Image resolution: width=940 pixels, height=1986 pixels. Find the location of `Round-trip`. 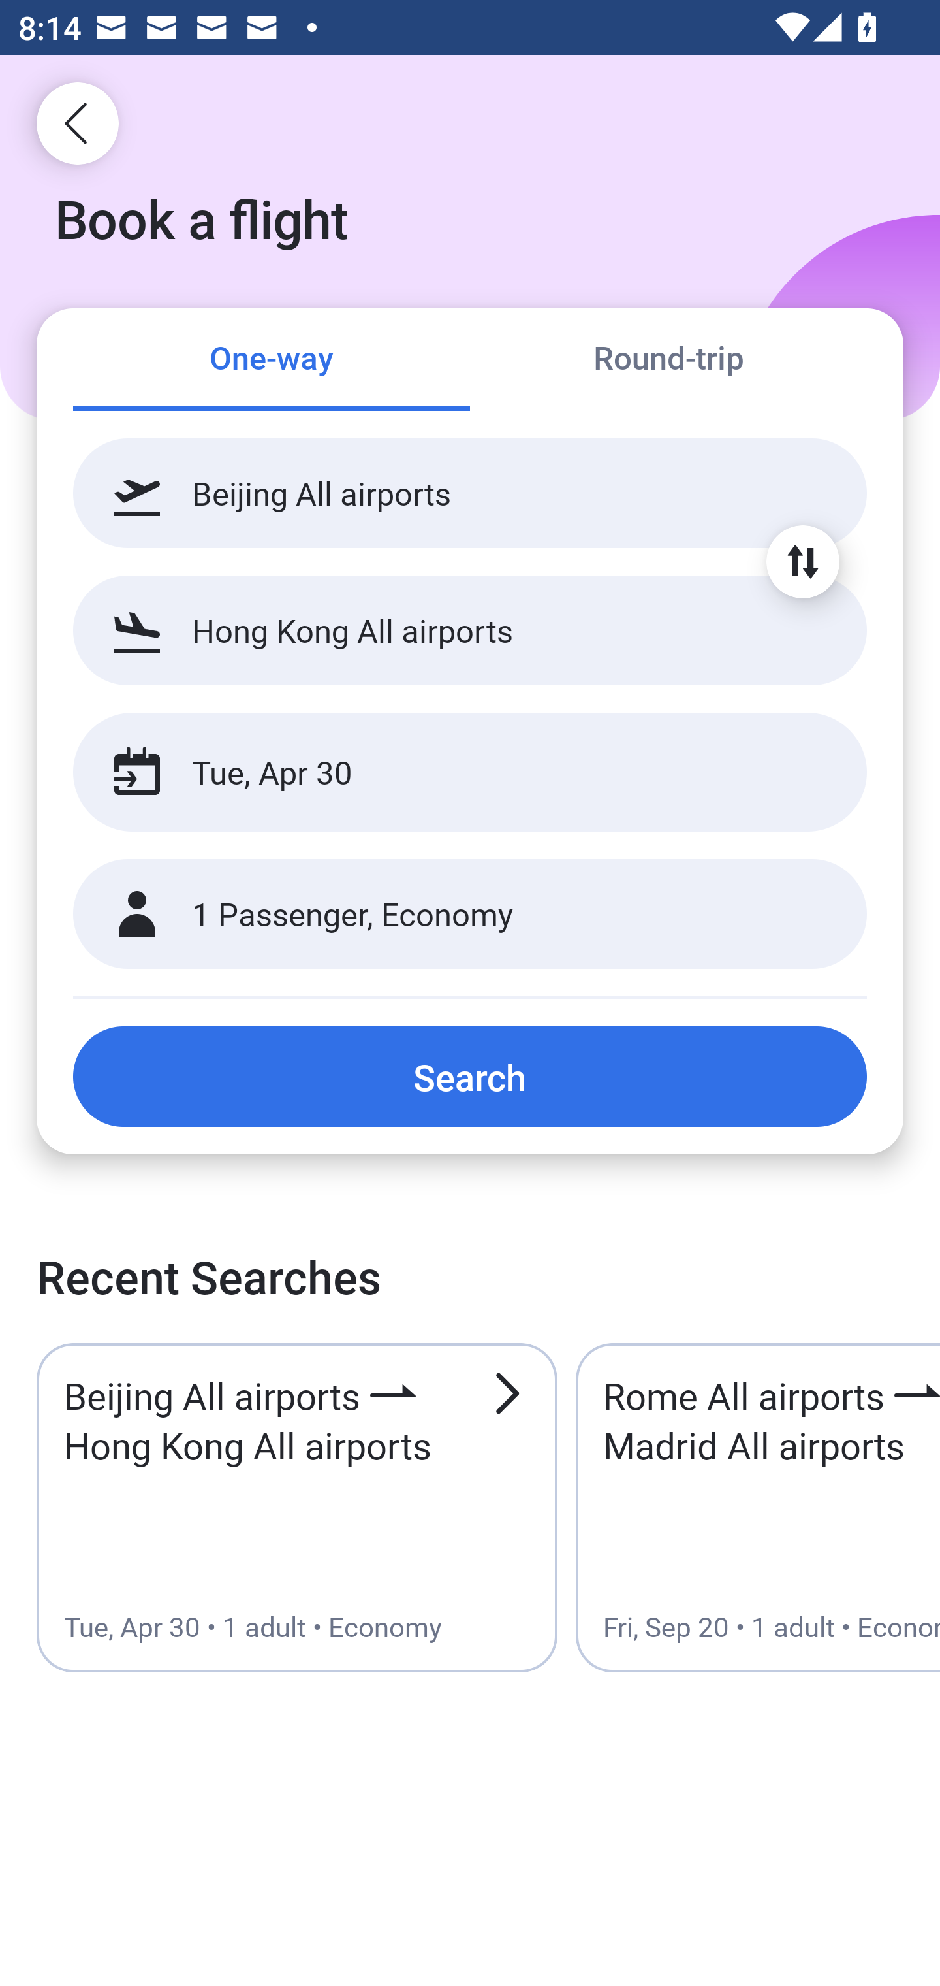

Round-trip is located at coordinates (668, 361).